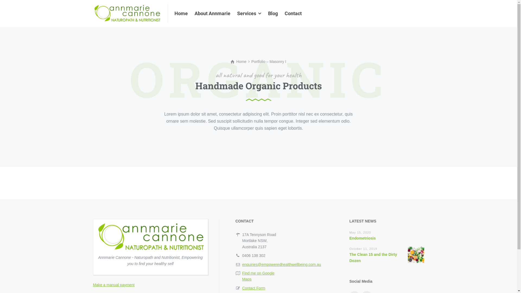 The image size is (521, 293). I want to click on Find me on Google Maps, so click(258, 276).